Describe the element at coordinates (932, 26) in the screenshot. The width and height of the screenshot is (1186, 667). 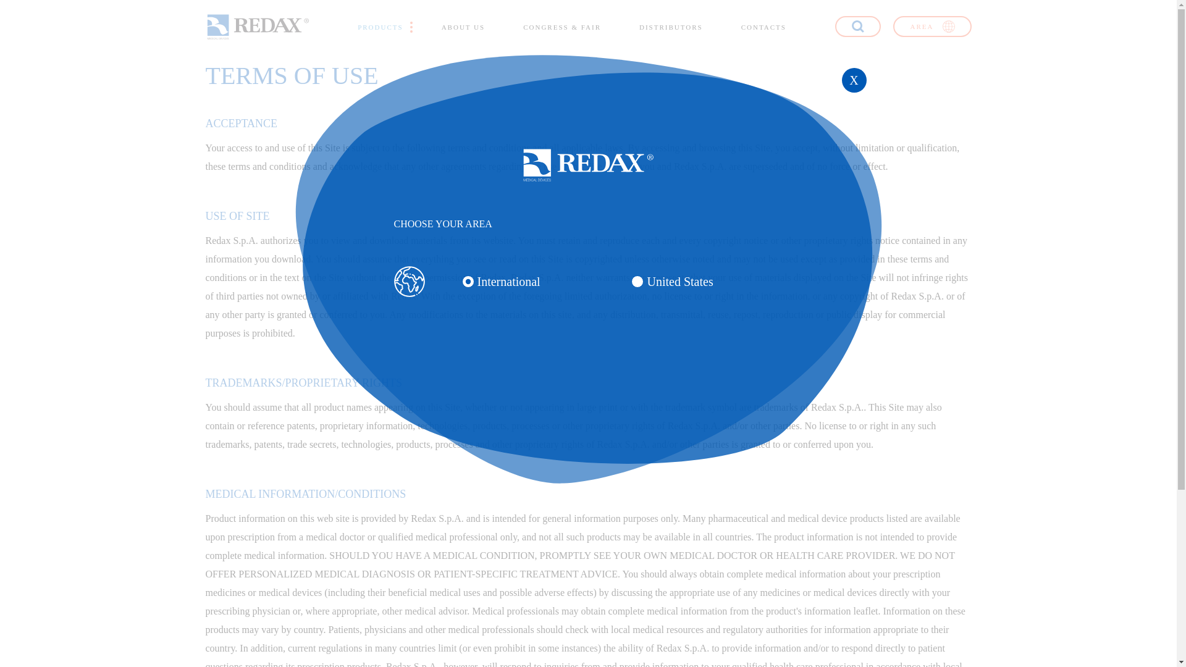
I see `AREA` at that location.